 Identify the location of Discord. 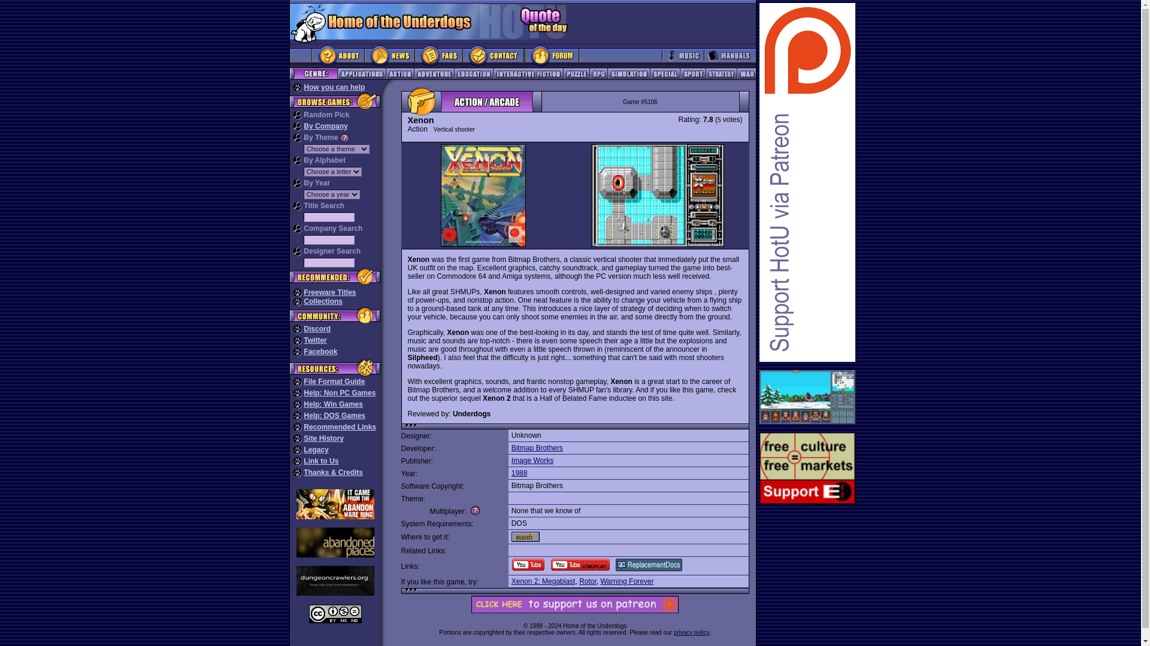
(317, 329).